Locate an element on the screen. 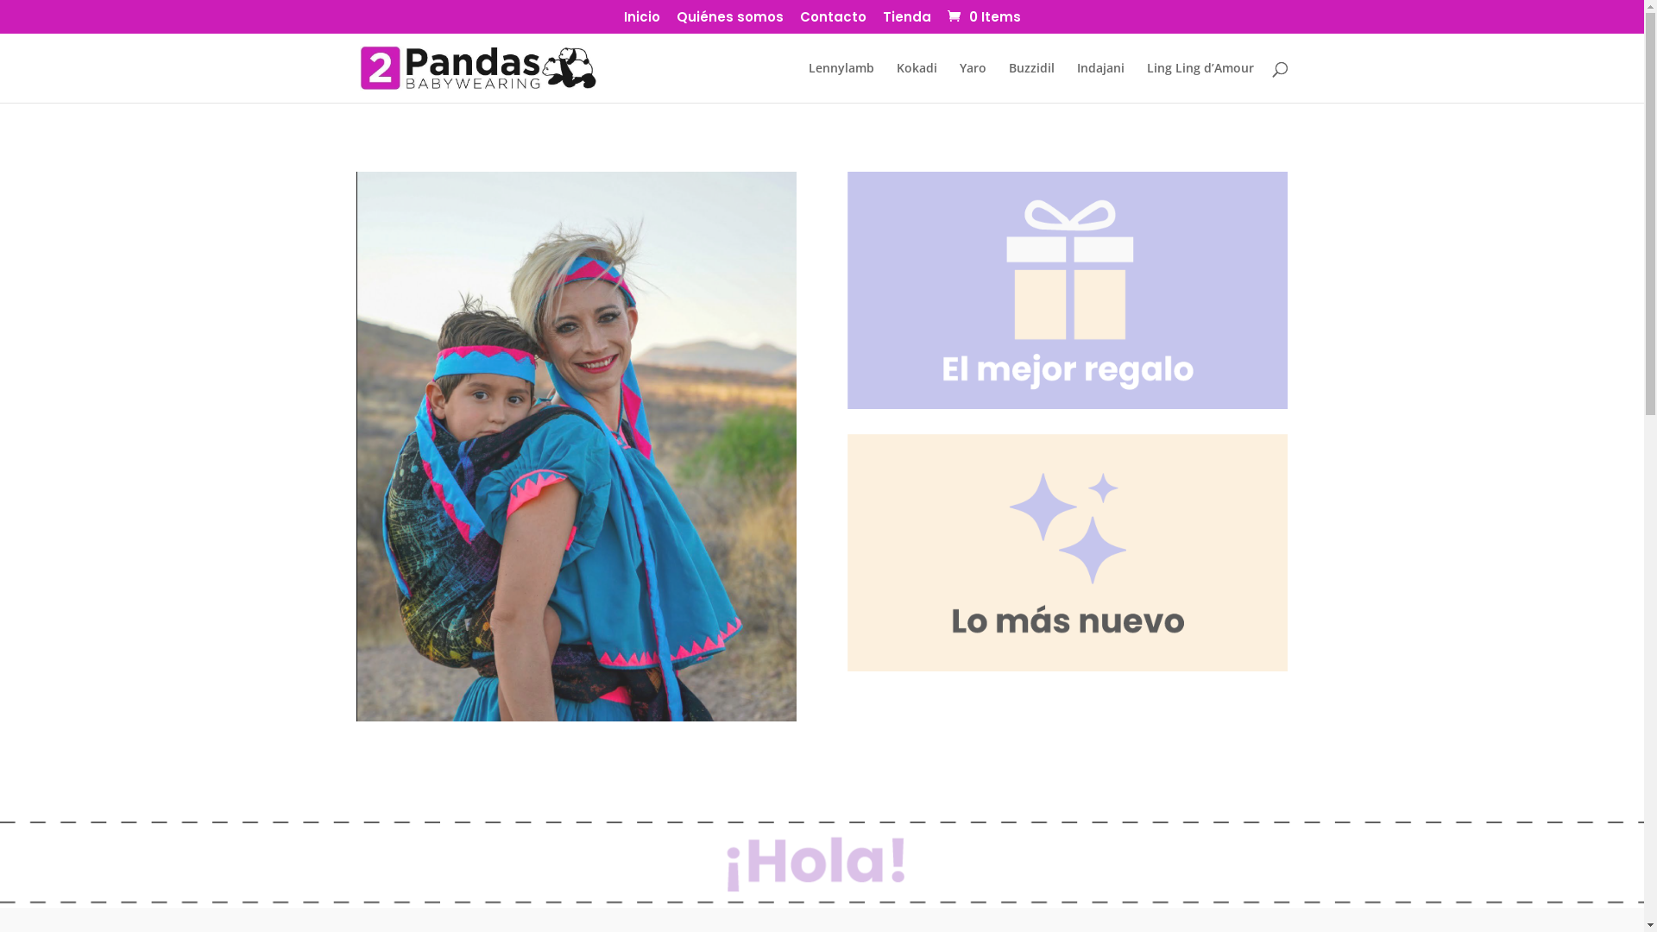 The image size is (1657, 932). Inicio is located at coordinates (641, 22).